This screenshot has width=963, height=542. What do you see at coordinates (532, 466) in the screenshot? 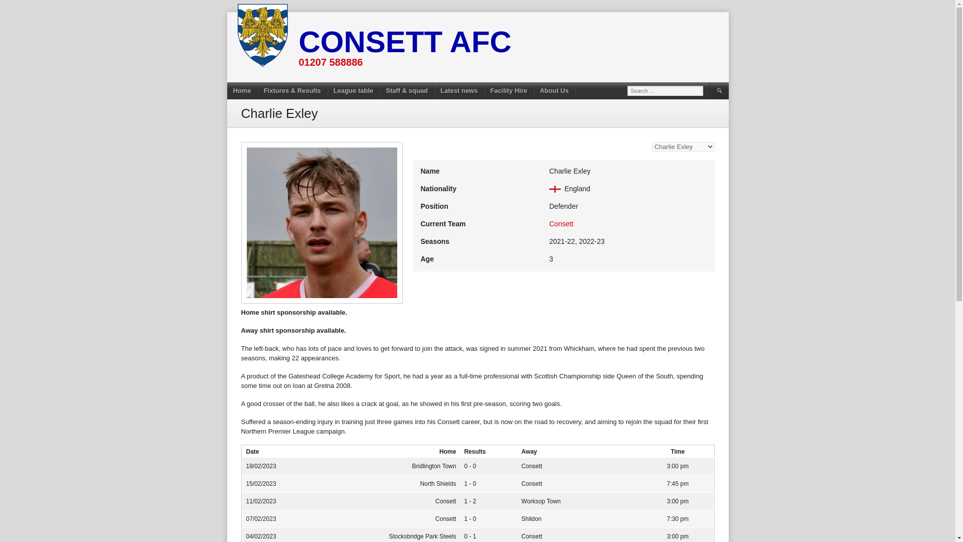
I see `Consett` at bounding box center [532, 466].